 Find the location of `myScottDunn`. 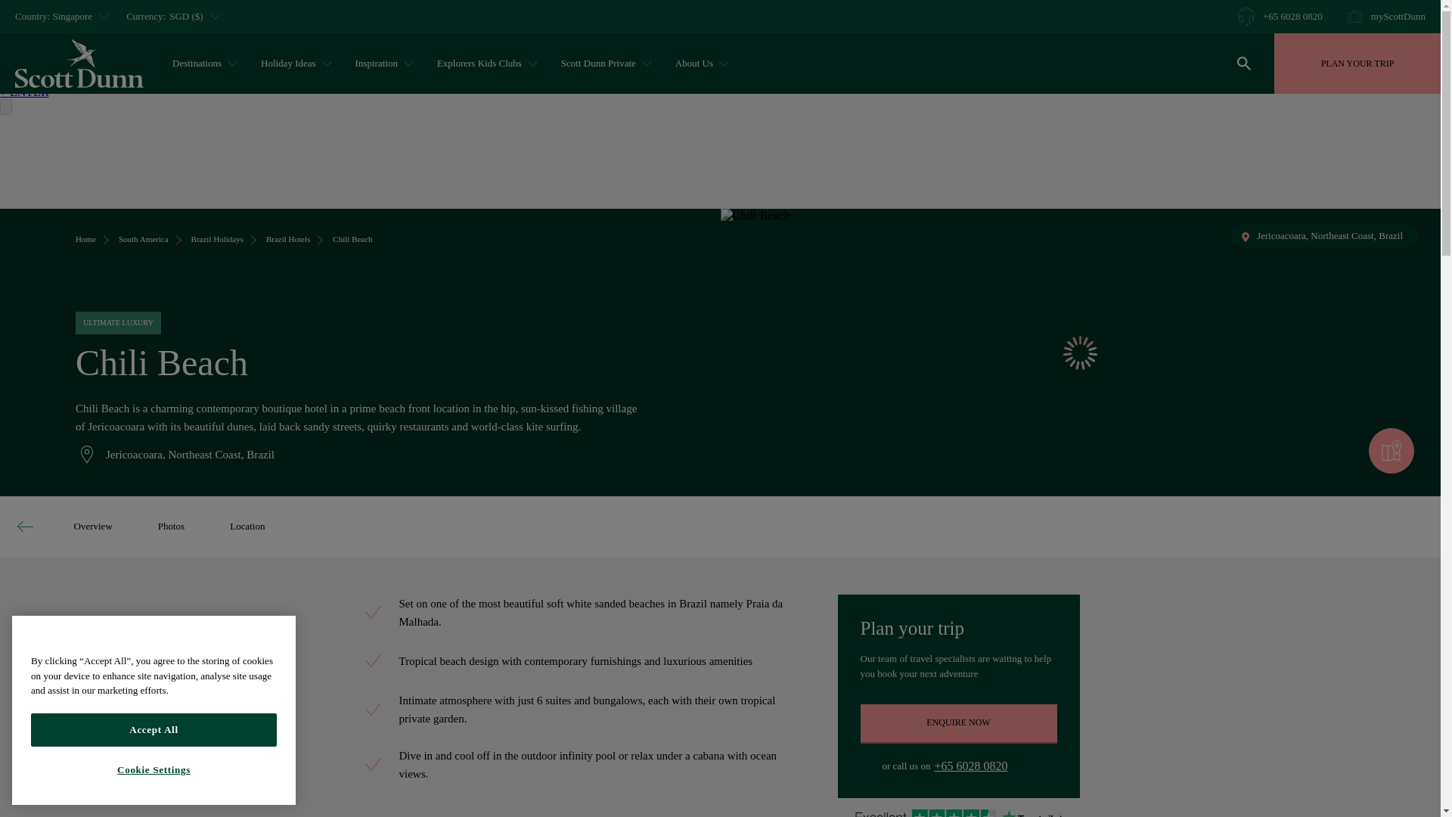

myScottDunn is located at coordinates (1385, 16).